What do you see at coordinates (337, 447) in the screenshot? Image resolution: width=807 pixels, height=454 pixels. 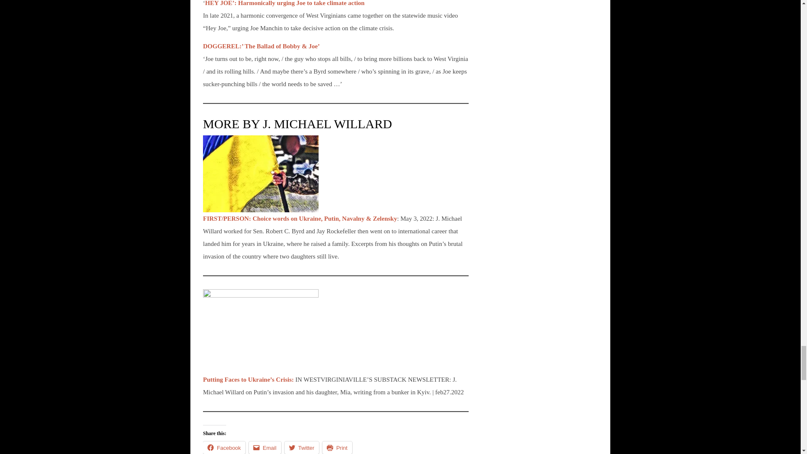 I see `Click to print` at bounding box center [337, 447].